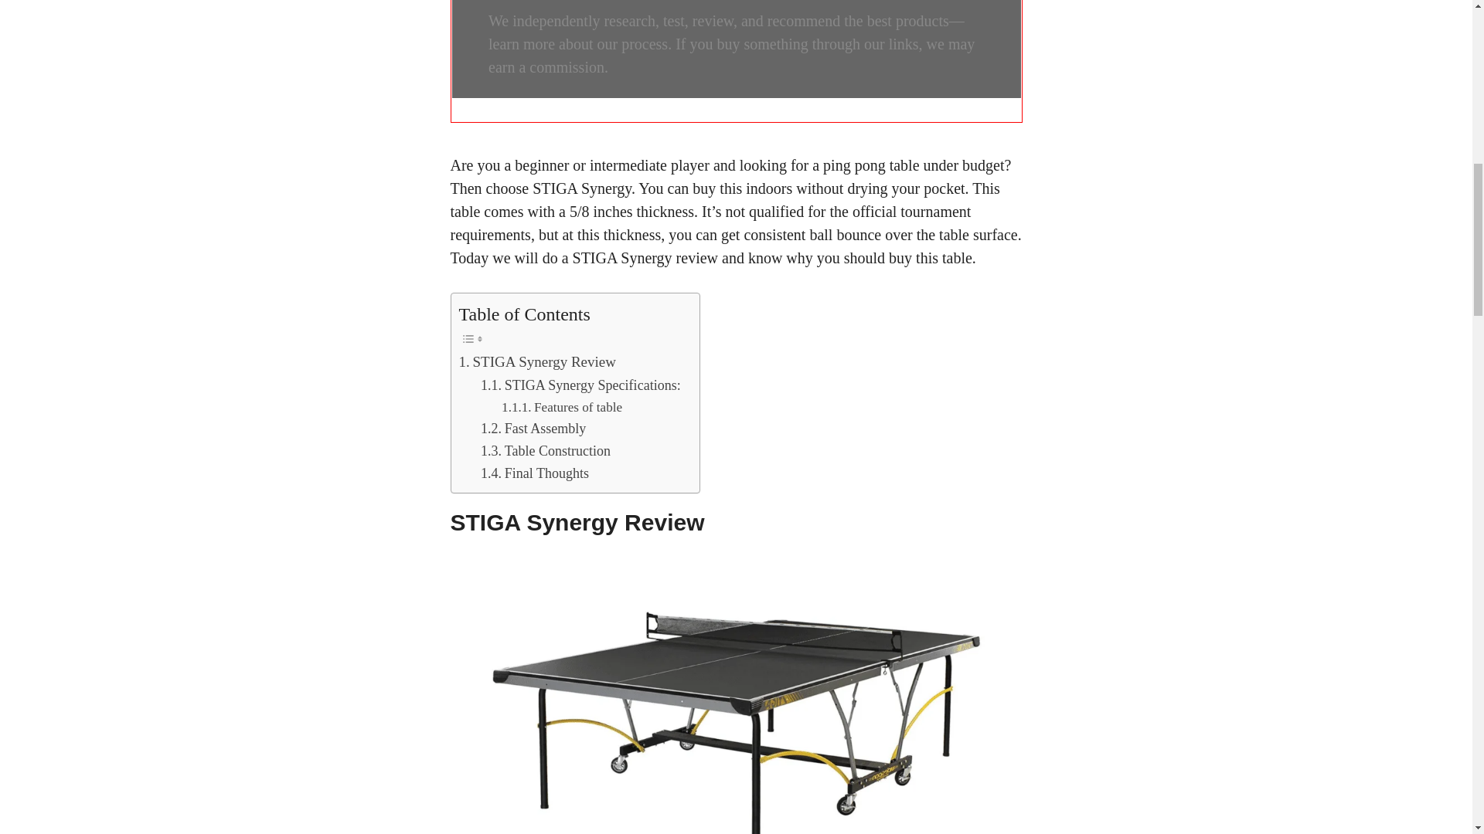 The height and width of the screenshot is (834, 1484). Describe the element at coordinates (536, 361) in the screenshot. I see `STIGA Synergy Review` at that location.